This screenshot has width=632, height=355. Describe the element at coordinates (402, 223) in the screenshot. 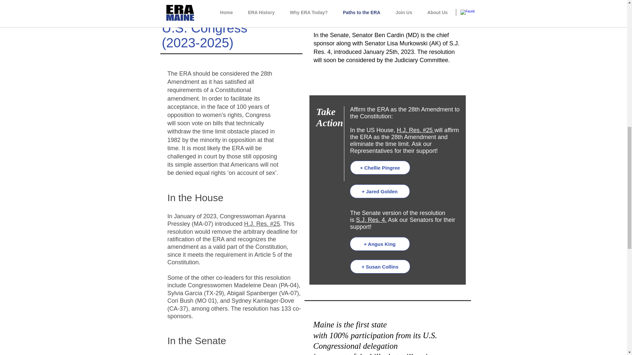

I see `S.J. Res. 4. Ask our Senators for their support! ` at that location.